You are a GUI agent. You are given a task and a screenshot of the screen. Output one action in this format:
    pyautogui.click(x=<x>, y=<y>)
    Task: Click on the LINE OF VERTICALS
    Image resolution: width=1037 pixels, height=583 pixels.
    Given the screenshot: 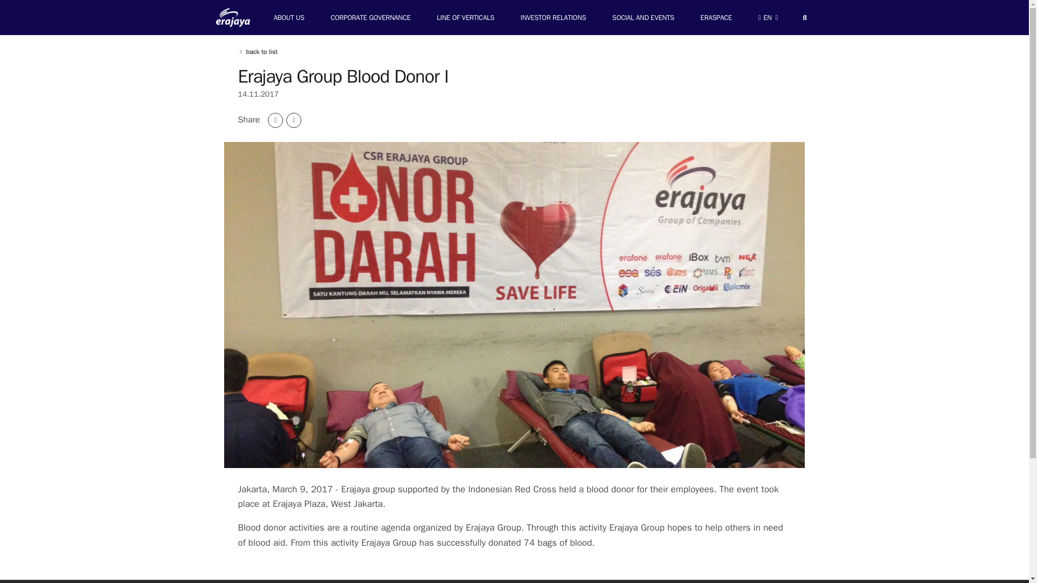 What is the action you would take?
    pyautogui.click(x=466, y=17)
    